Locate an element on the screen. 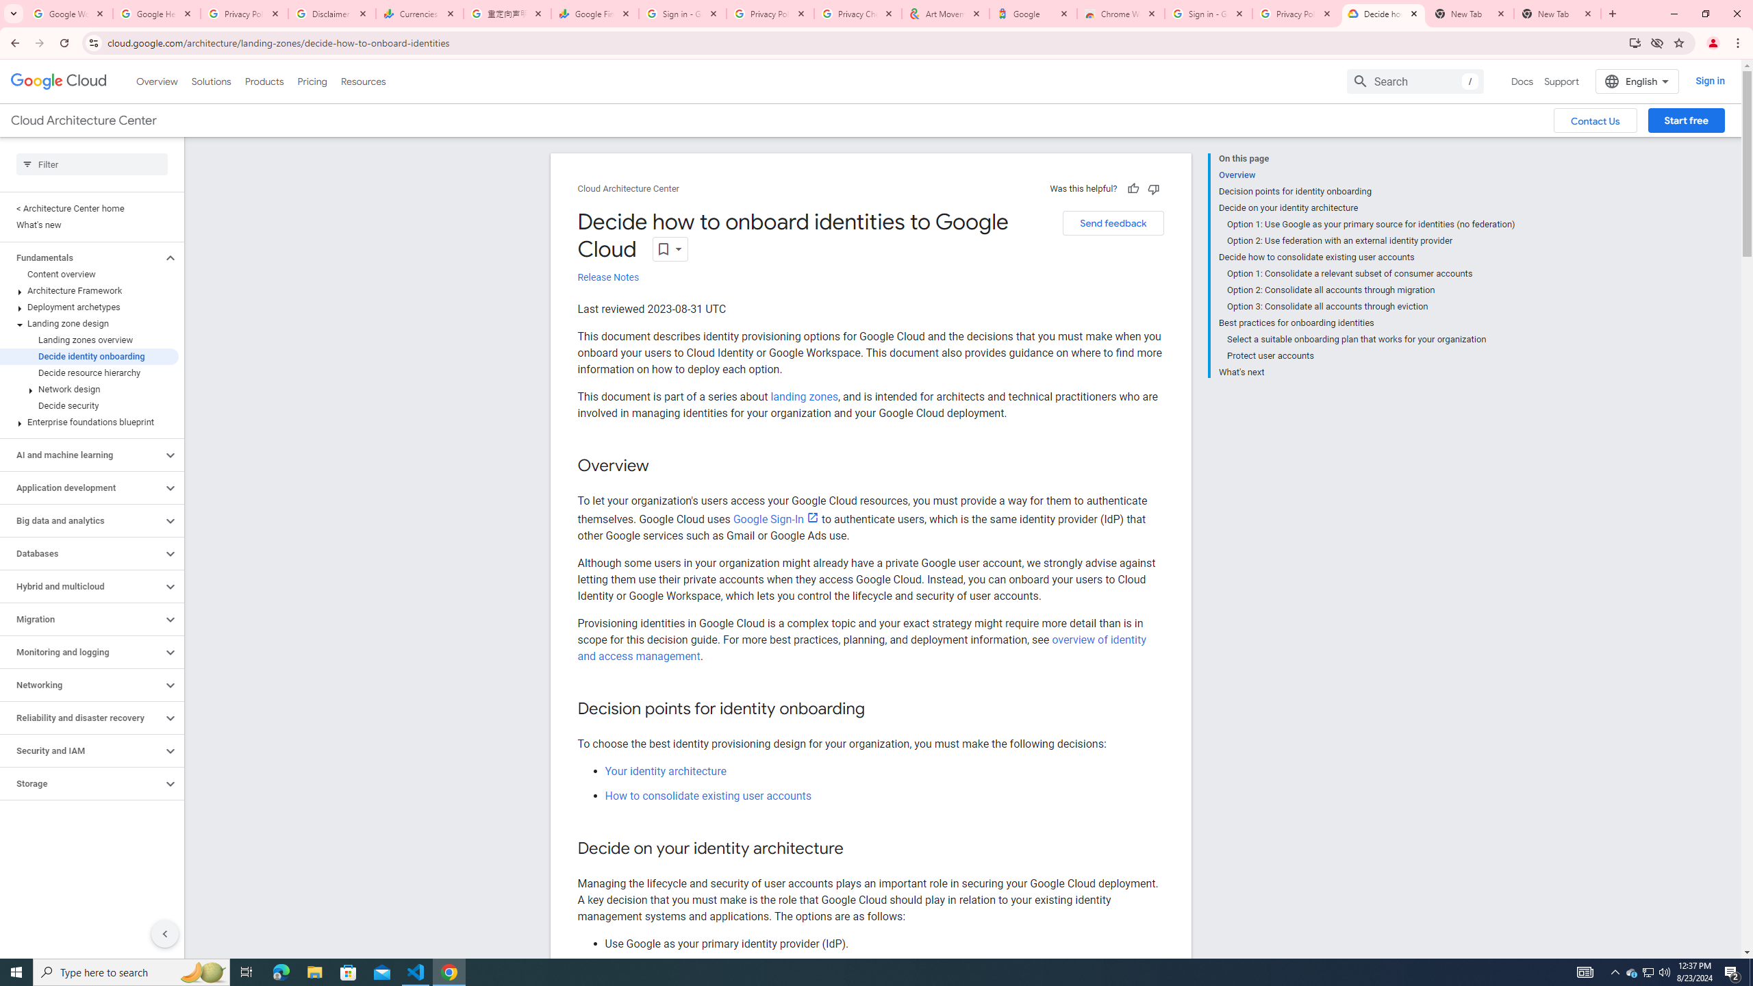 Image resolution: width=1753 pixels, height=986 pixels. Sign in - Google Accounts is located at coordinates (1209, 14).